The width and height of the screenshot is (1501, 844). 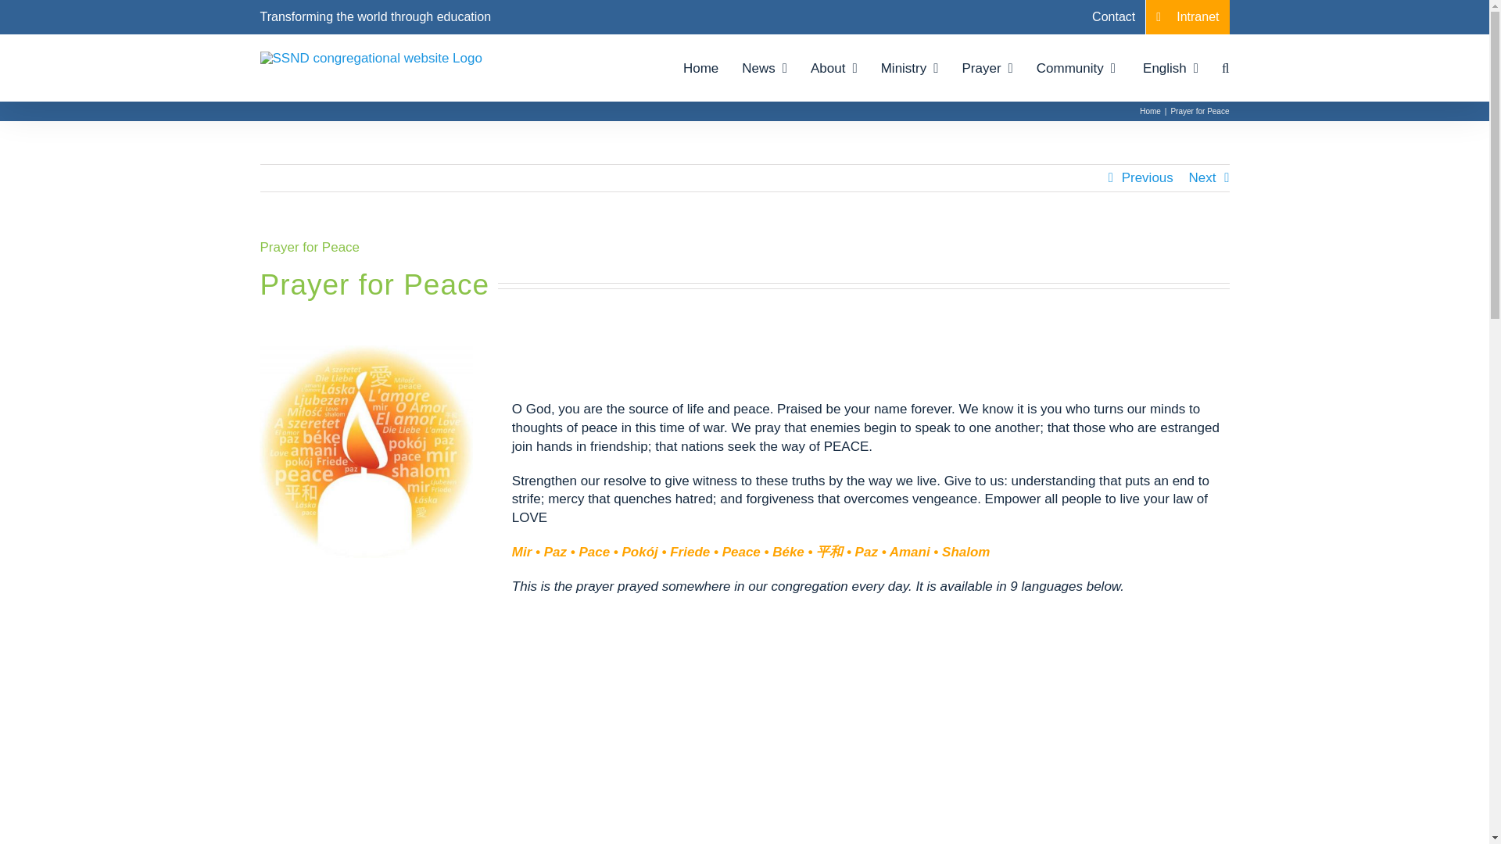 What do you see at coordinates (1188, 17) in the screenshot?
I see `Intranet` at bounding box center [1188, 17].